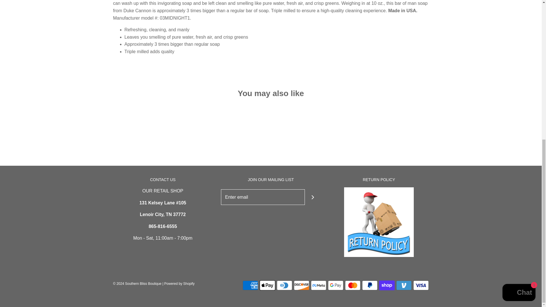 This screenshot has width=546, height=307. What do you see at coordinates (369, 285) in the screenshot?
I see `PayPal` at bounding box center [369, 285].